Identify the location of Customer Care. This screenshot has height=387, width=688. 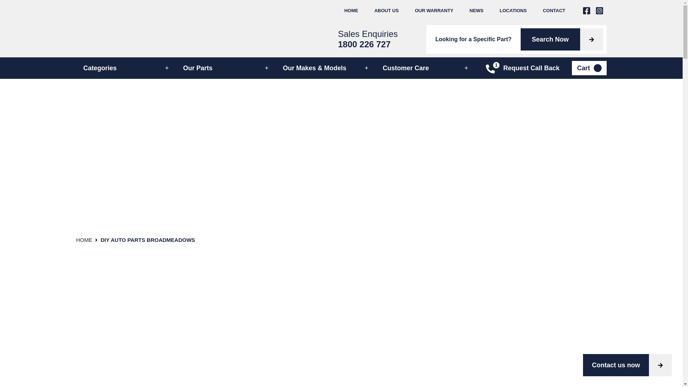
(426, 68).